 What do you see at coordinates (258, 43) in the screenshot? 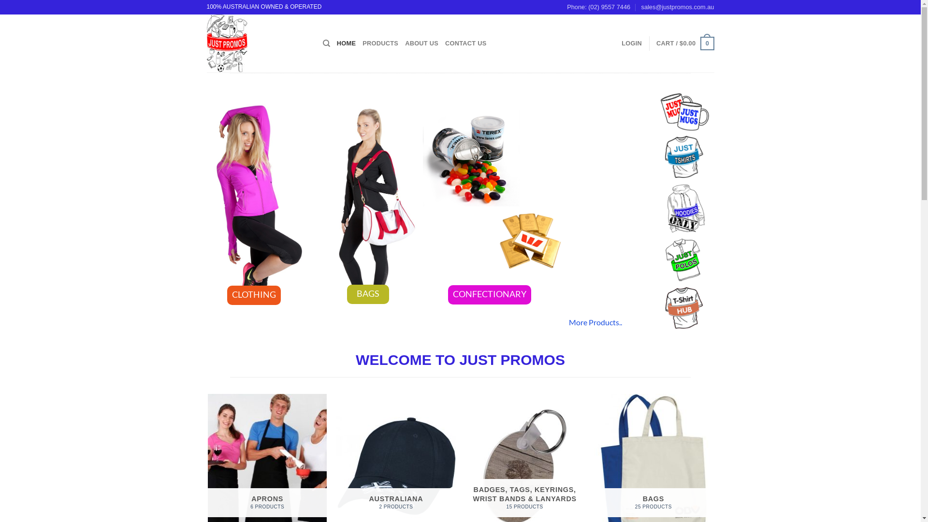
I see `Just Promo` at bounding box center [258, 43].